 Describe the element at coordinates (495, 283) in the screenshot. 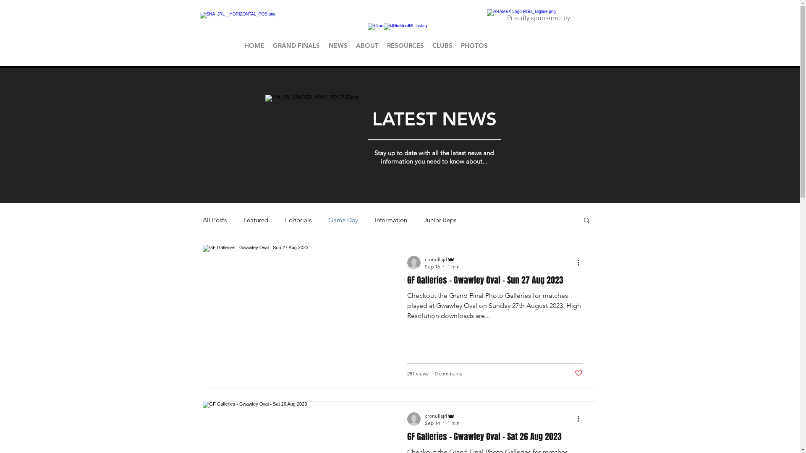

I see `GF Galleries - Gwawley Oval - Sun 27 Aug 2023` at that location.